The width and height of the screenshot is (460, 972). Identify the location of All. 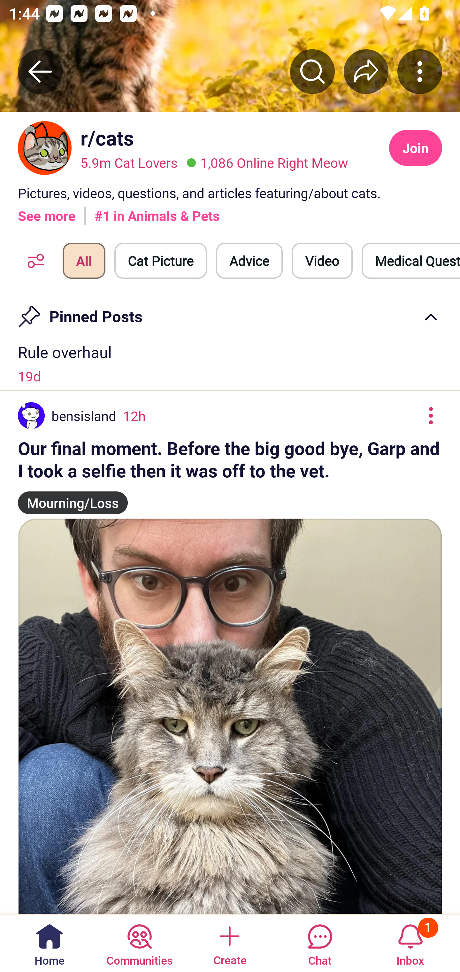
(84, 261).